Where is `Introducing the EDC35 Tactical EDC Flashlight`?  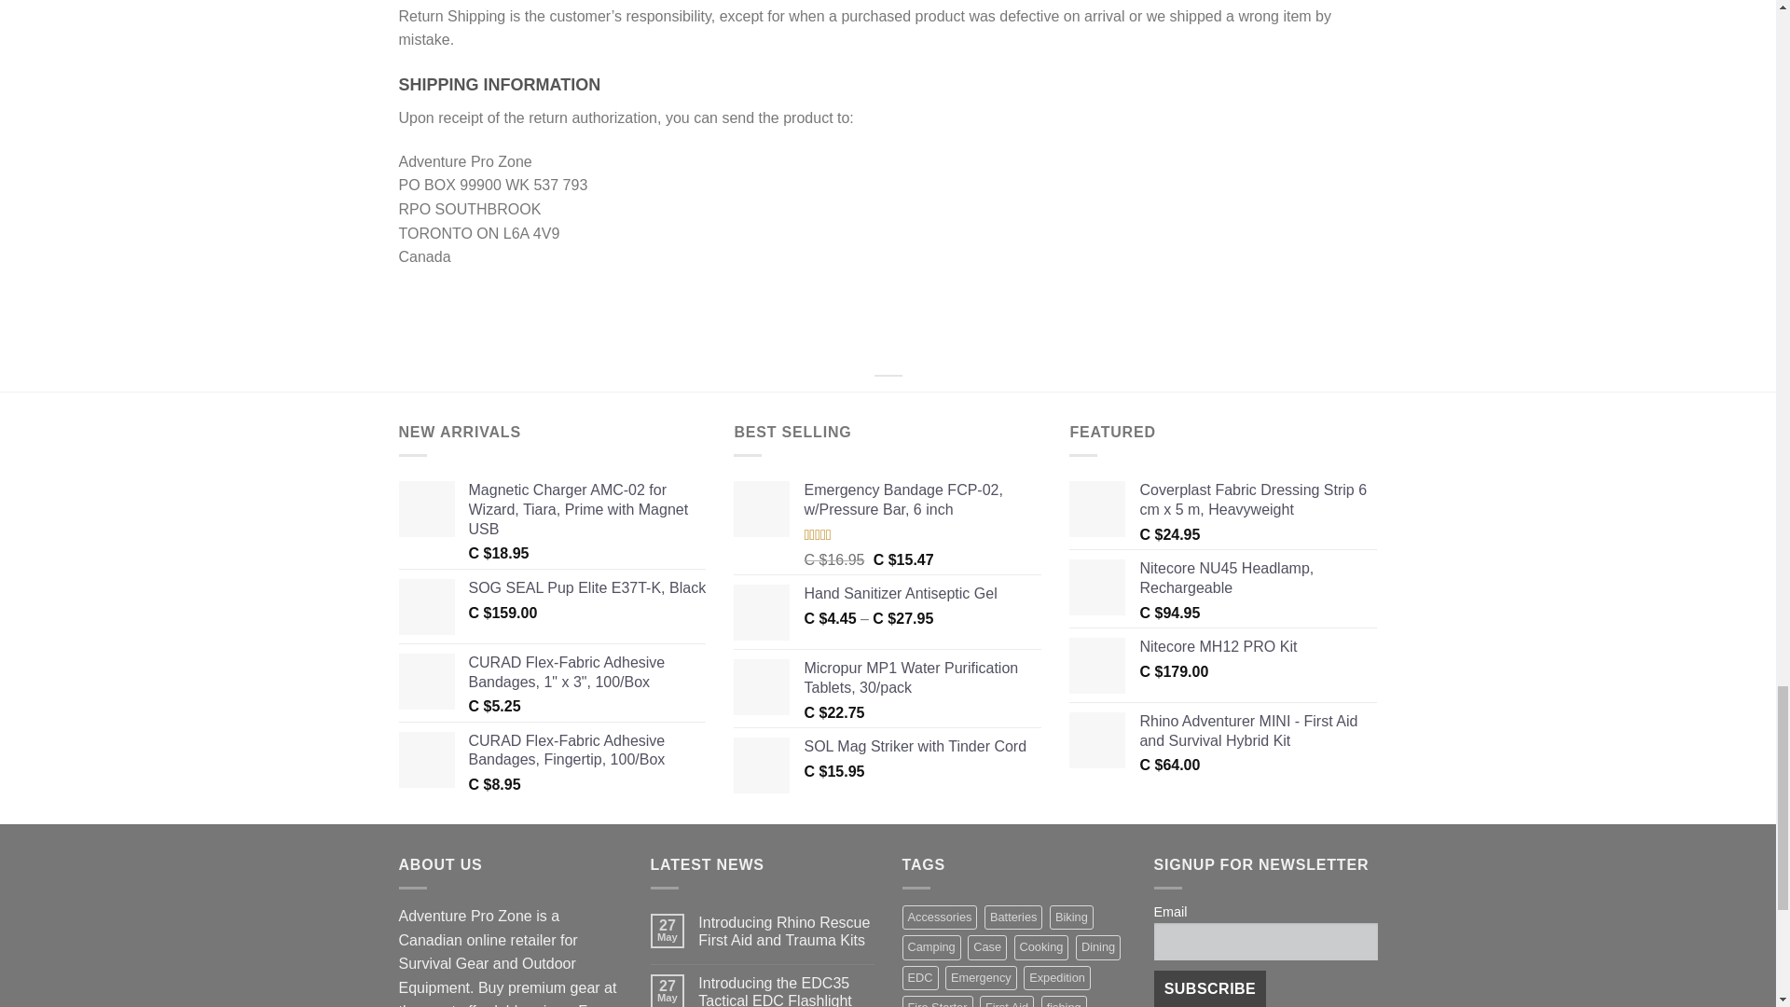 Introducing the EDC35 Tactical EDC Flashlight is located at coordinates (785, 990).